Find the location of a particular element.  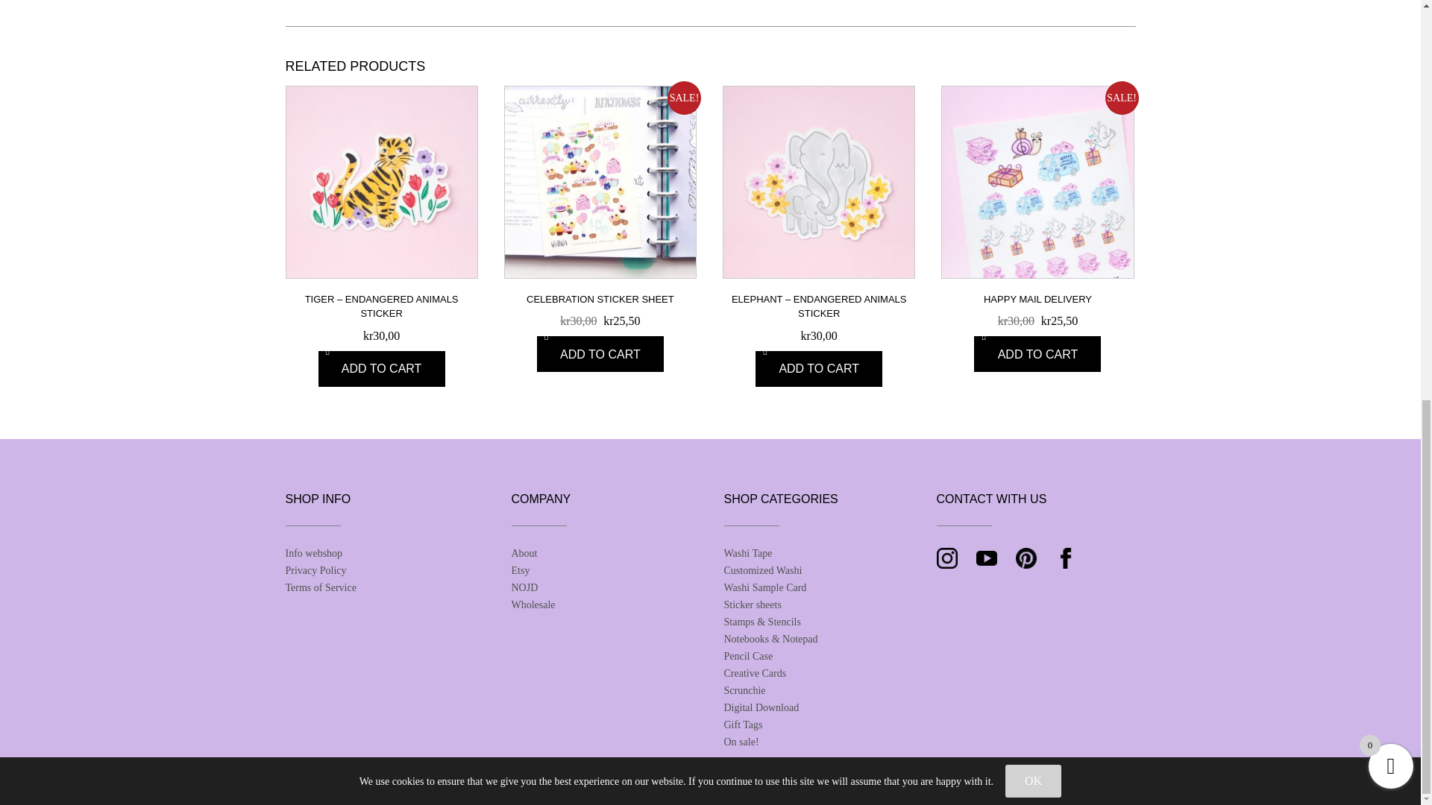

 Instagram is located at coordinates (947, 558).